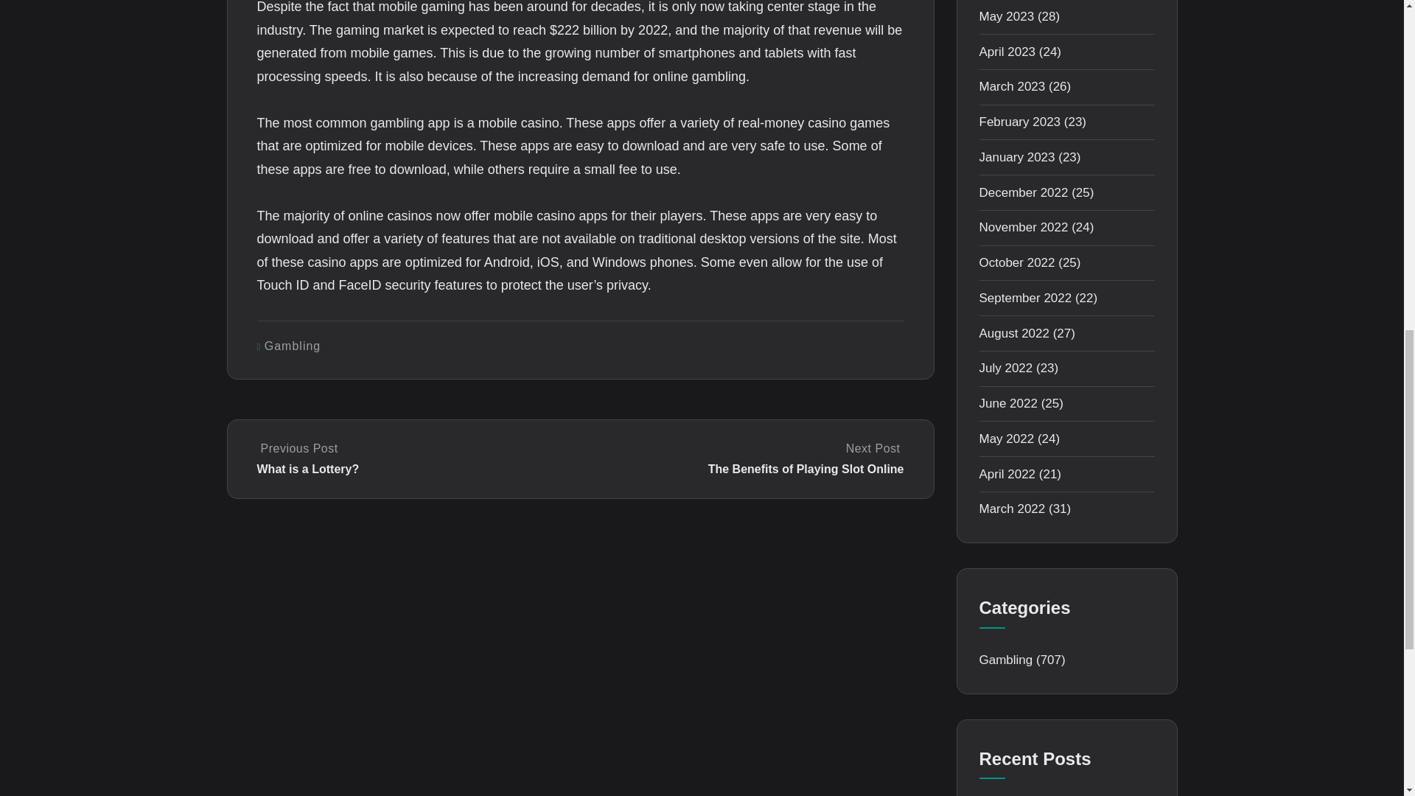 The height and width of the screenshot is (796, 1415). I want to click on October 2022, so click(1016, 262).